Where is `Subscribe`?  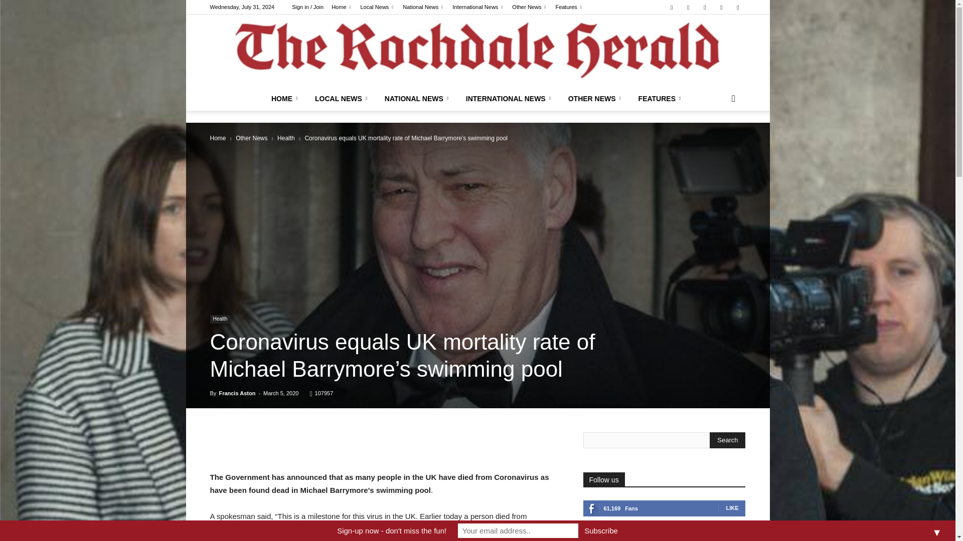
Subscribe is located at coordinates (601, 530).